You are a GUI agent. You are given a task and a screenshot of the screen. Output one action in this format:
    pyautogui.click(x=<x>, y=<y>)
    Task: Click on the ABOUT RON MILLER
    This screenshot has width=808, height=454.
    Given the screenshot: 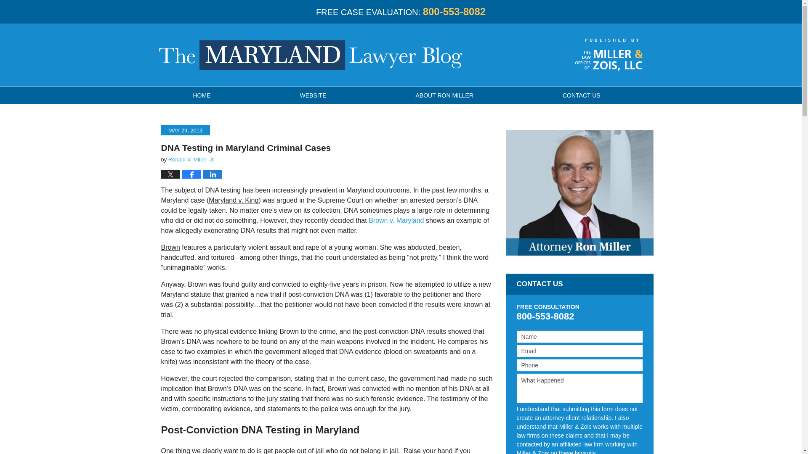 What is the action you would take?
    pyautogui.click(x=444, y=95)
    